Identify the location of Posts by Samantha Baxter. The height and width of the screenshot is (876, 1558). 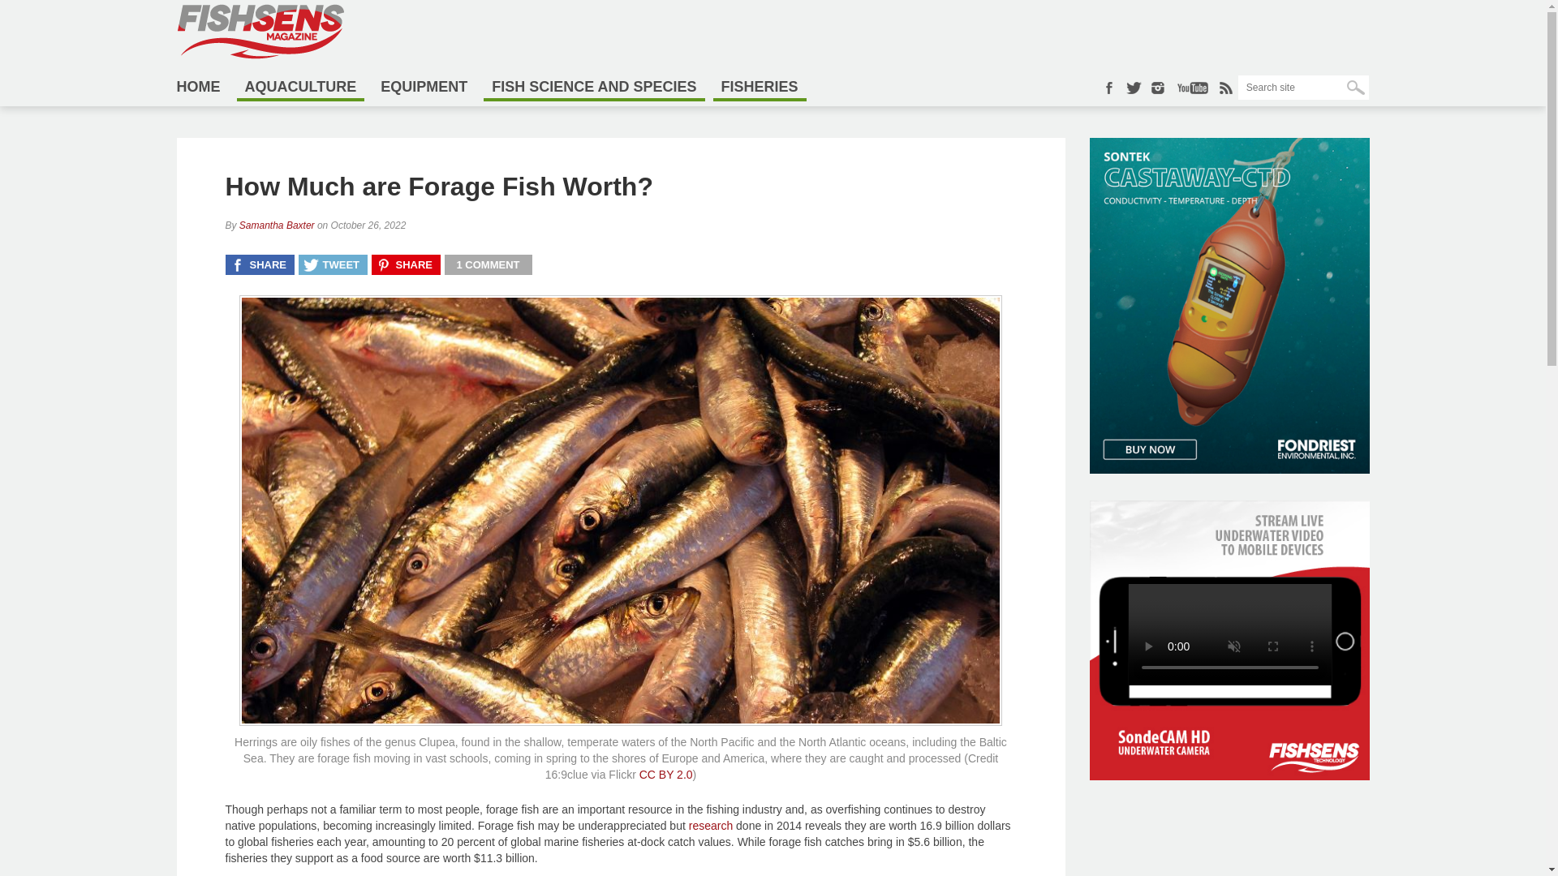
(277, 225).